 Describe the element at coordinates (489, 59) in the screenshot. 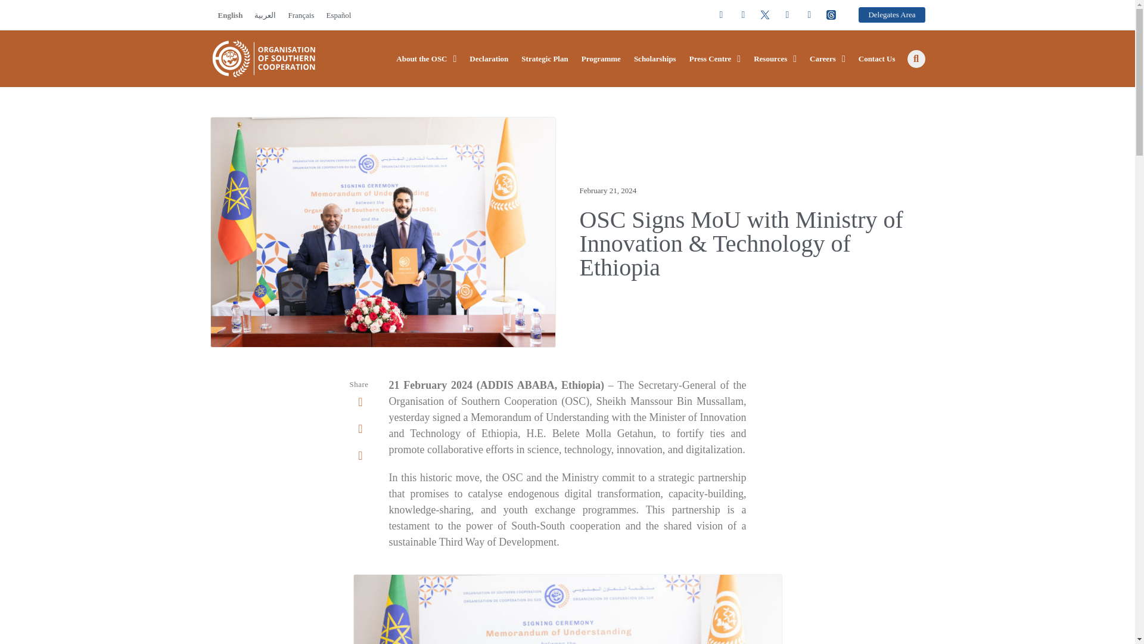

I see `Declaration` at that location.